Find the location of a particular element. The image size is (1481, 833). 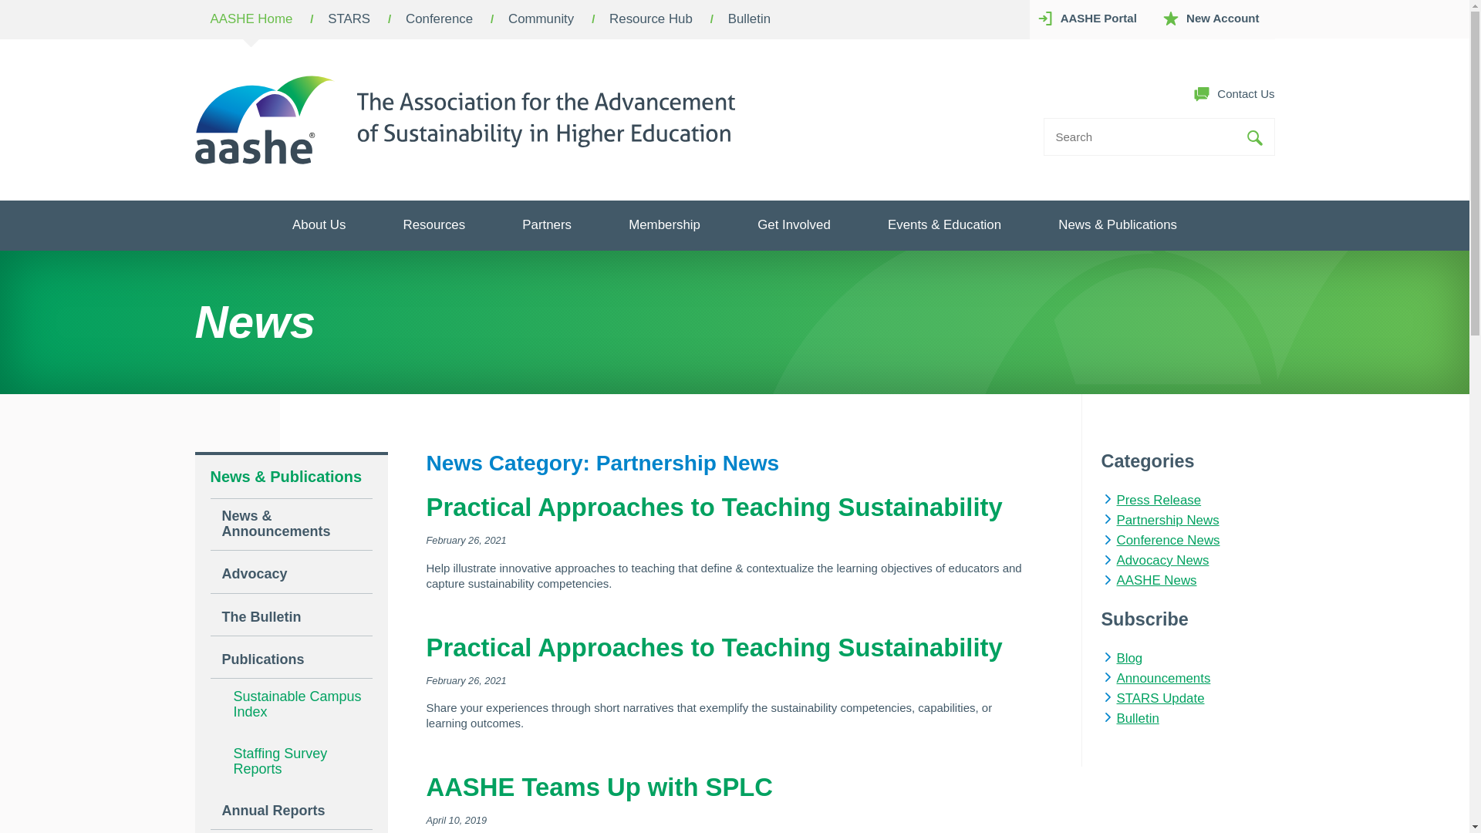

About Us is located at coordinates (319, 225).